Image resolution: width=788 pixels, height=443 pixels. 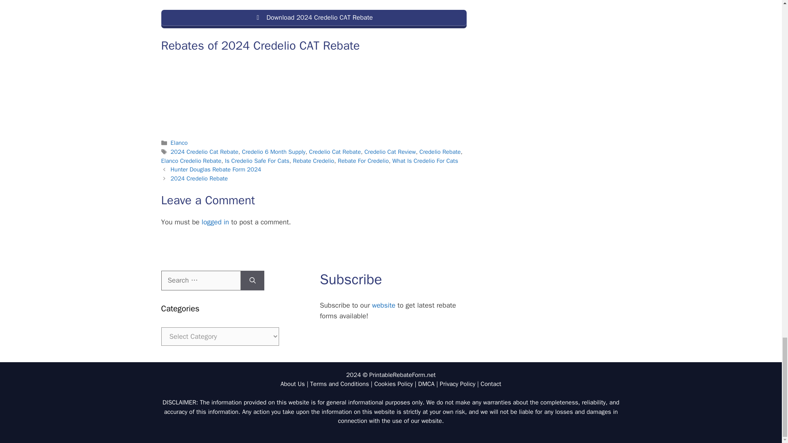 What do you see at coordinates (425, 161) in the screenshot?
I see `What Is Credelio For Cats` at bounding box center [425, 161].